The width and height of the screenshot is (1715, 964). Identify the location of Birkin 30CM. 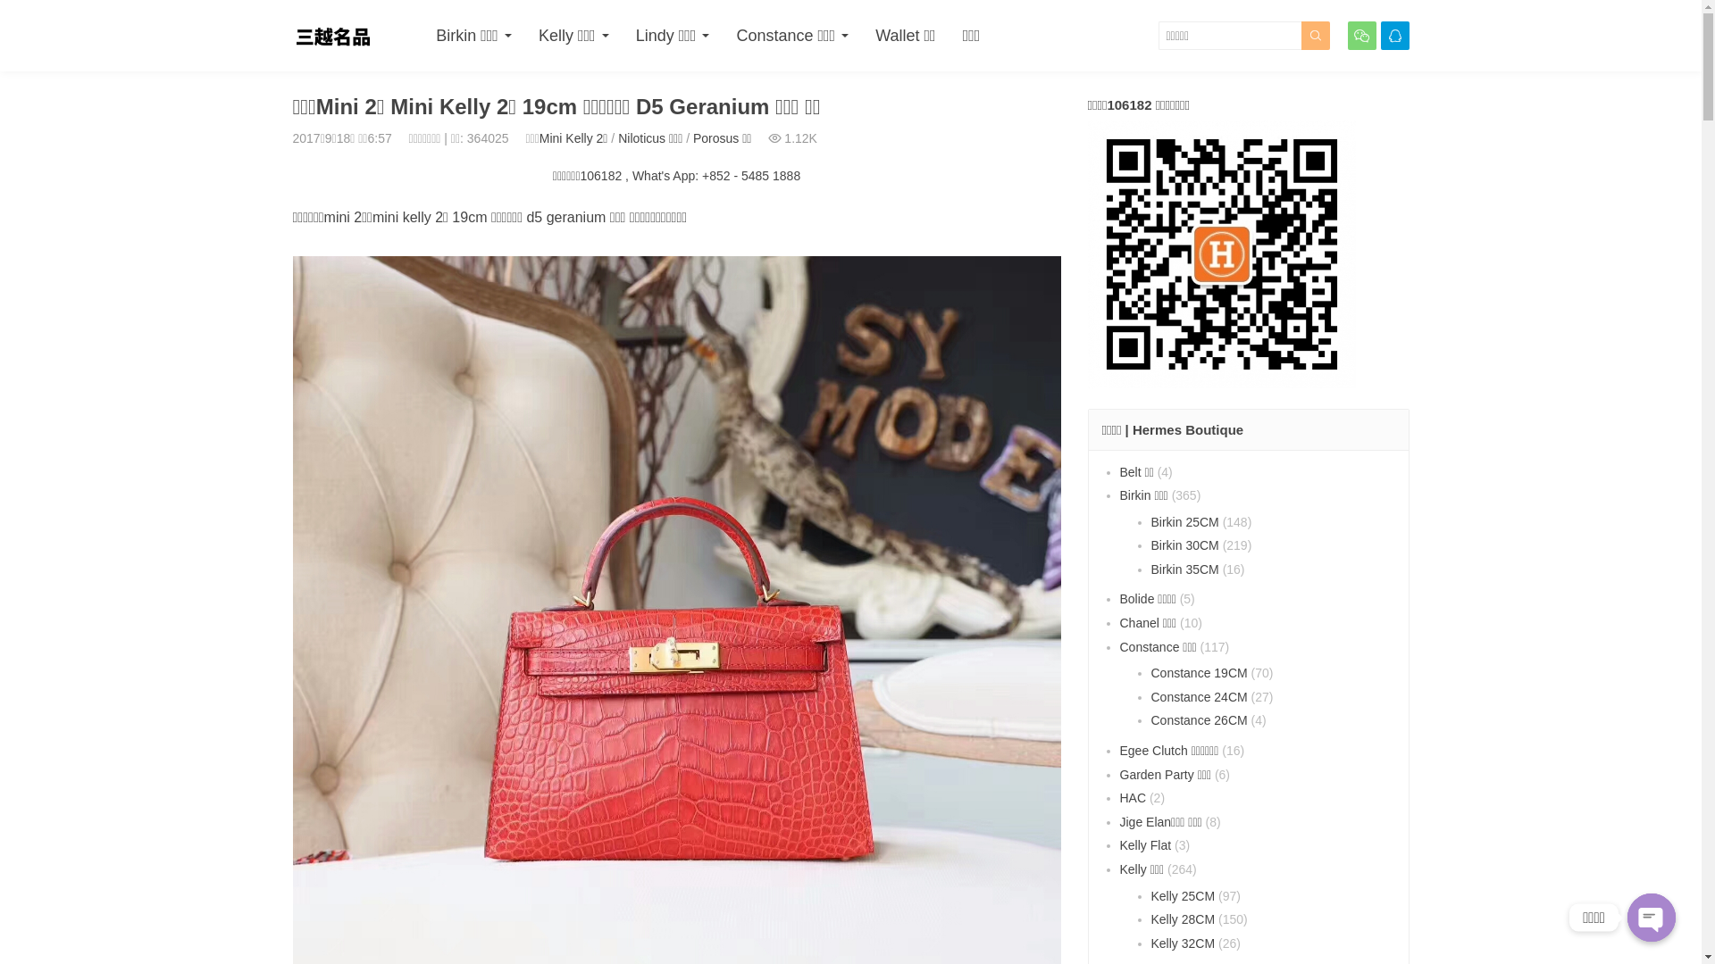
(1184, 545).